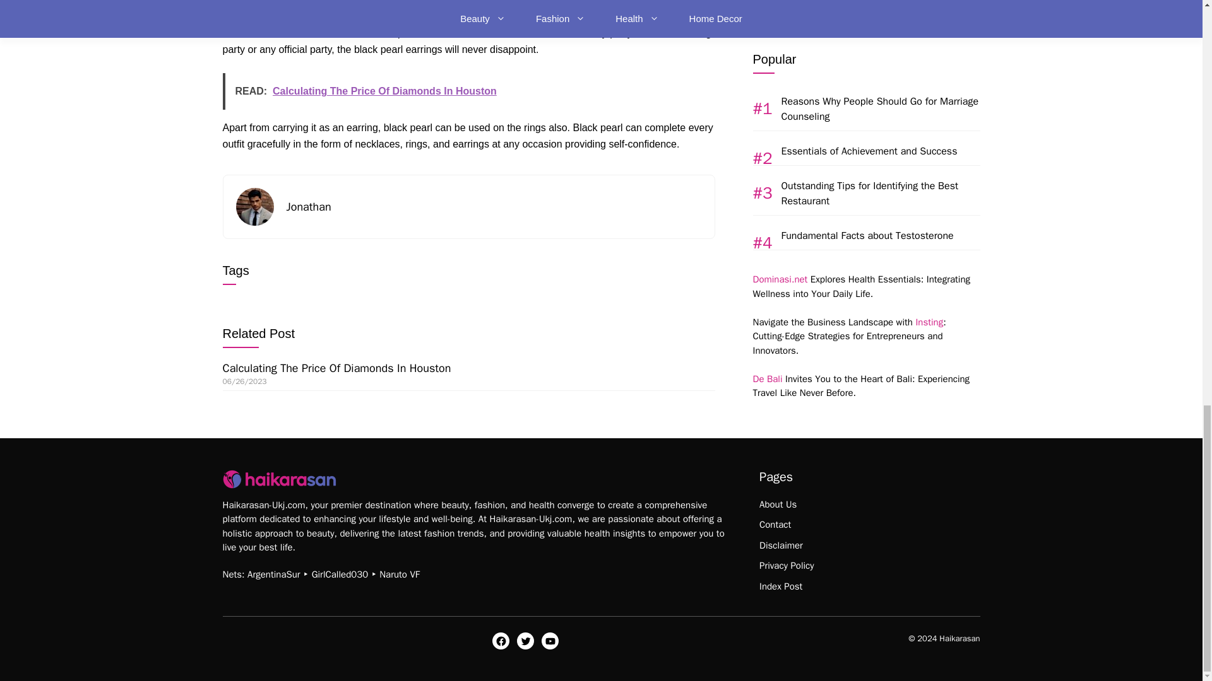 The width and height of the screenshot is (1212, 681). I want to click on Jonathan, so click(308, 207).